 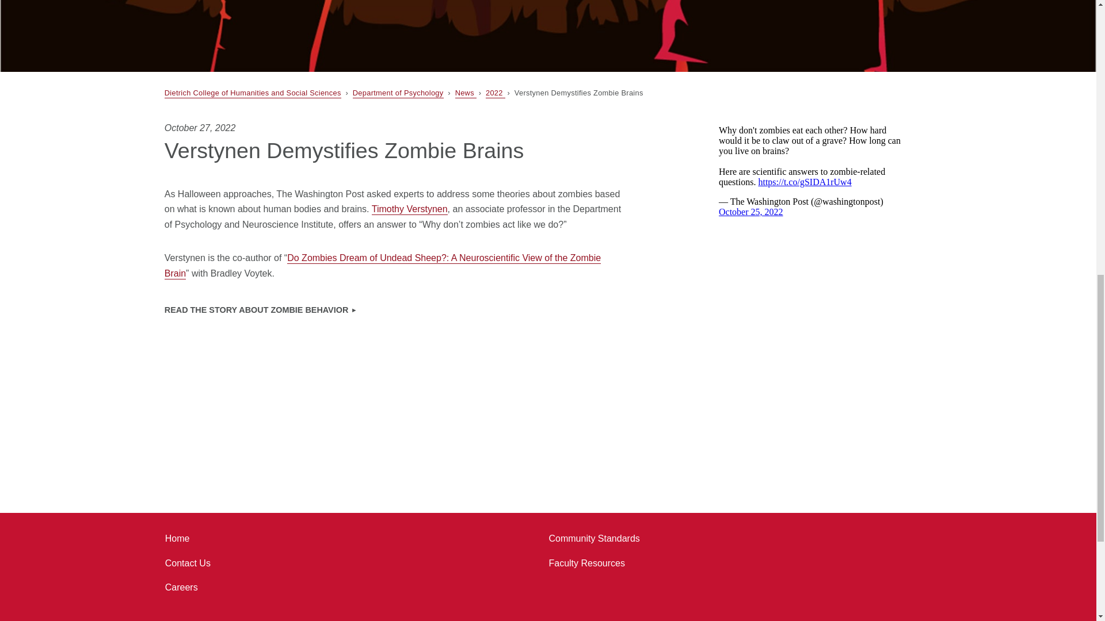 I want to click on READ THE STORY ABOUT ZOMBIE BEHAVIOR, so click(x=261, y=310).